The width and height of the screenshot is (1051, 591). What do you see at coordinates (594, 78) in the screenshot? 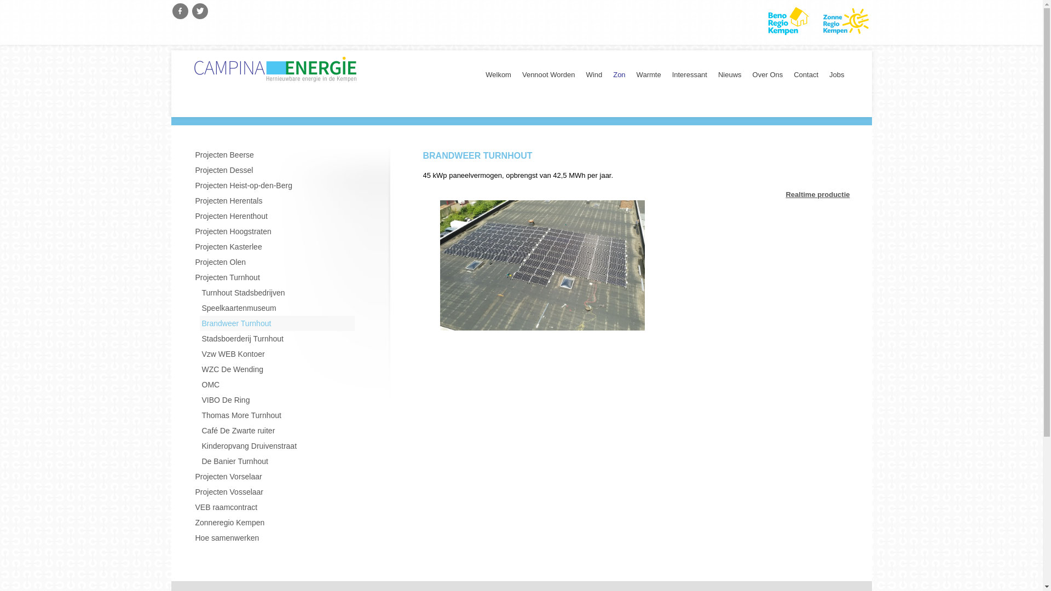
I see `Wind` at bounding box center [594, 78].